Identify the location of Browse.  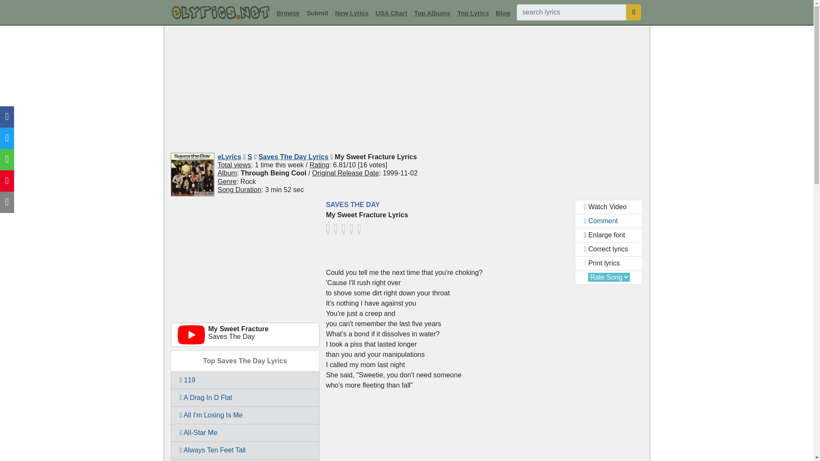
(288, 13).